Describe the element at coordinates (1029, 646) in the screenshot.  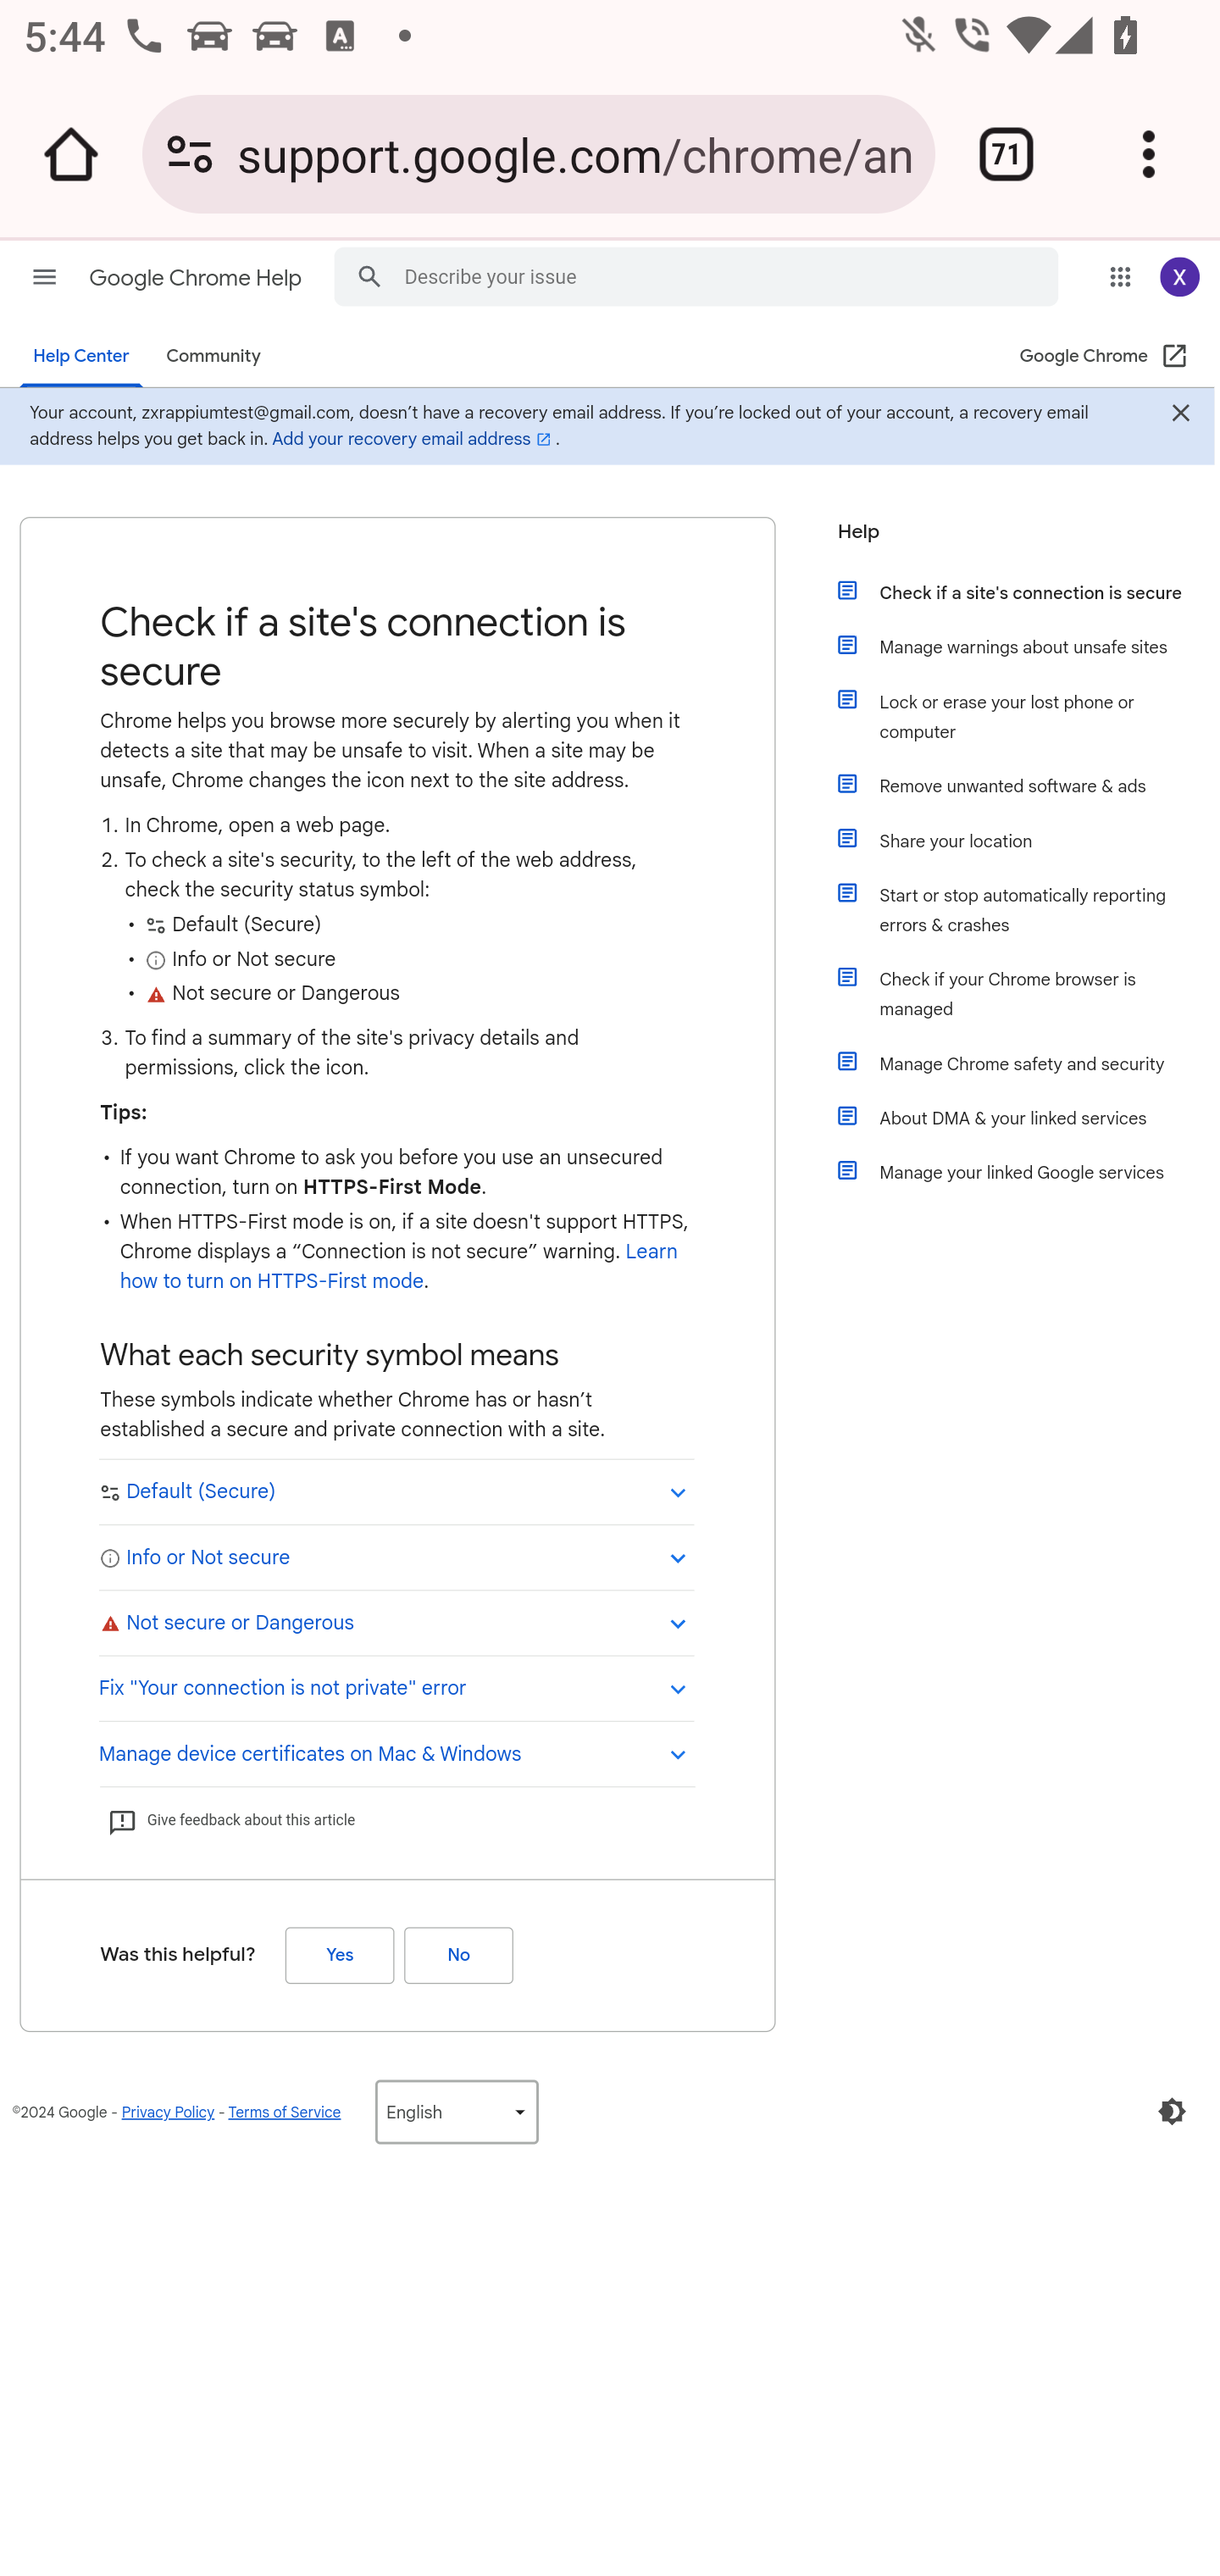
I see `Manage warnings about unsafe sites` at that location.